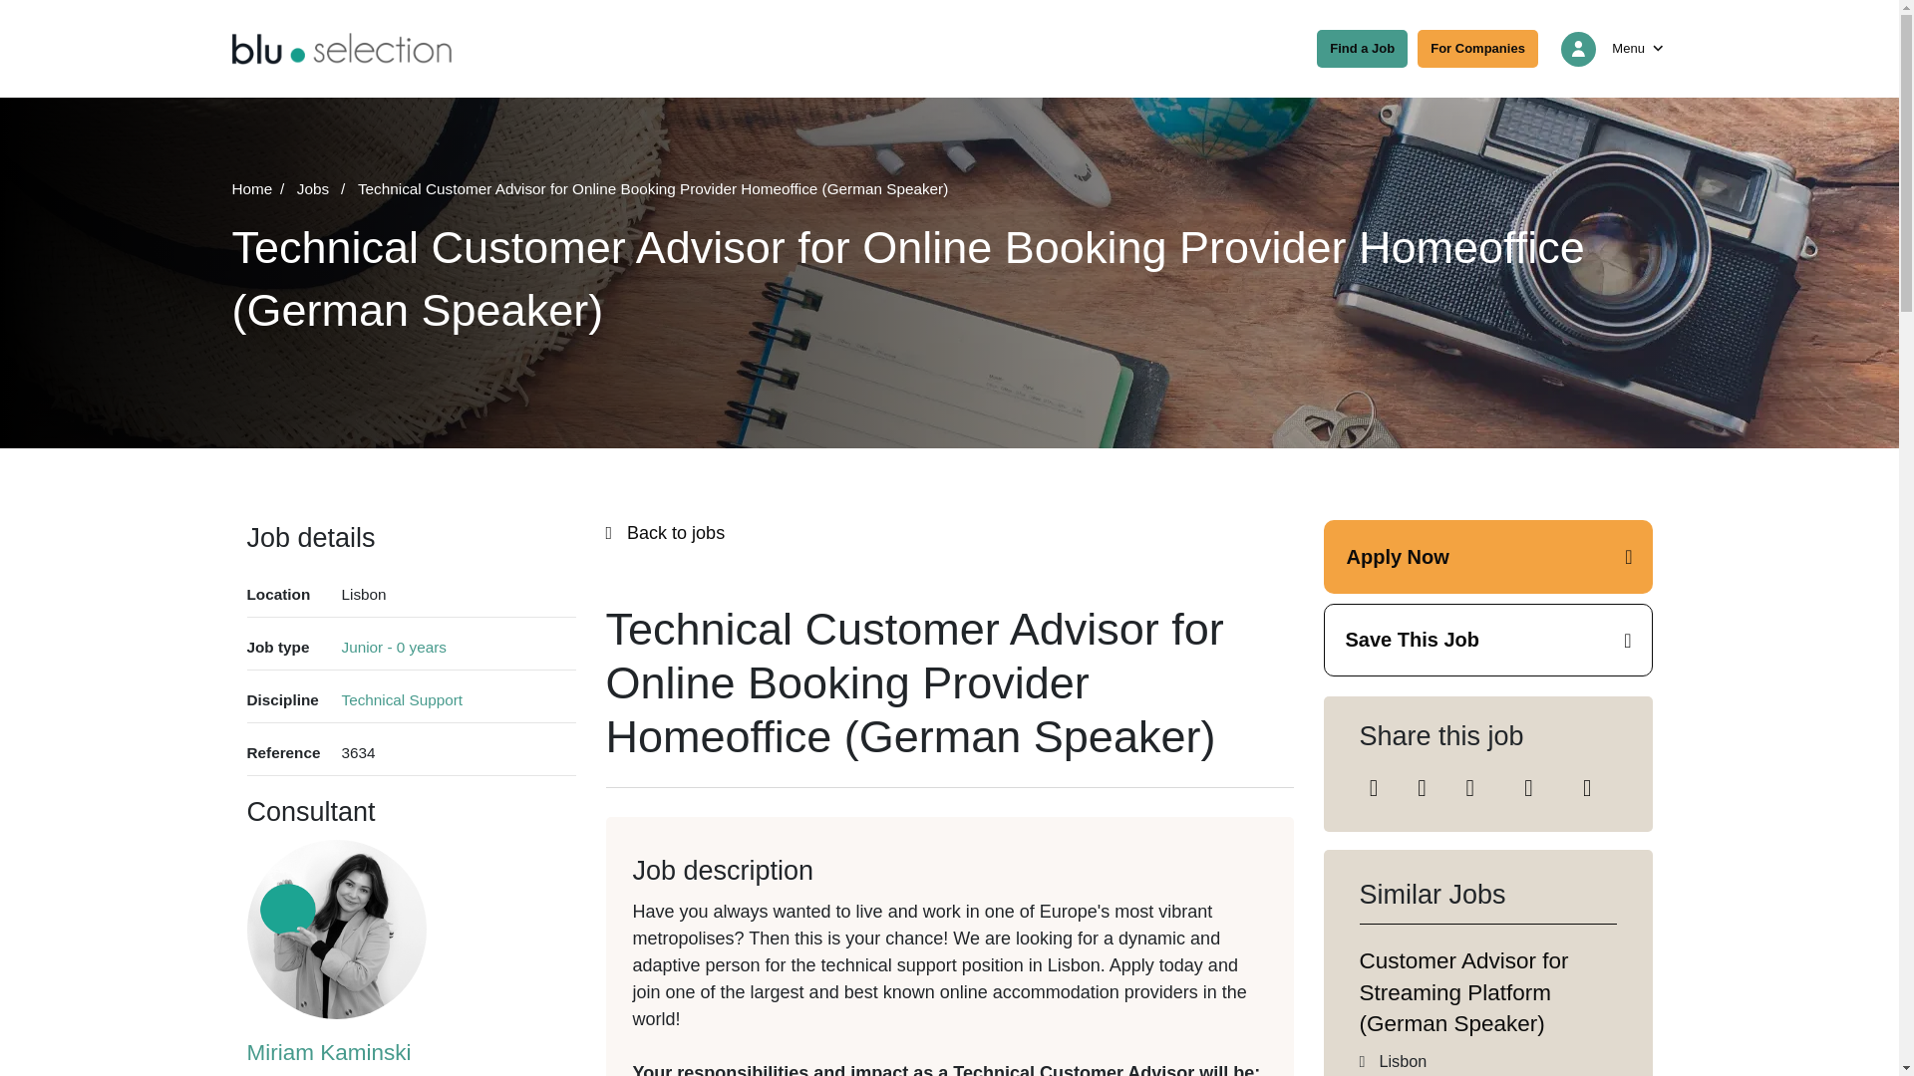 This screenshot has width=1914, height=1076. What do you see at coordinates (1488, 640) in the screenshot?
I see `Save This Job` at bounding box center [1488, 640].